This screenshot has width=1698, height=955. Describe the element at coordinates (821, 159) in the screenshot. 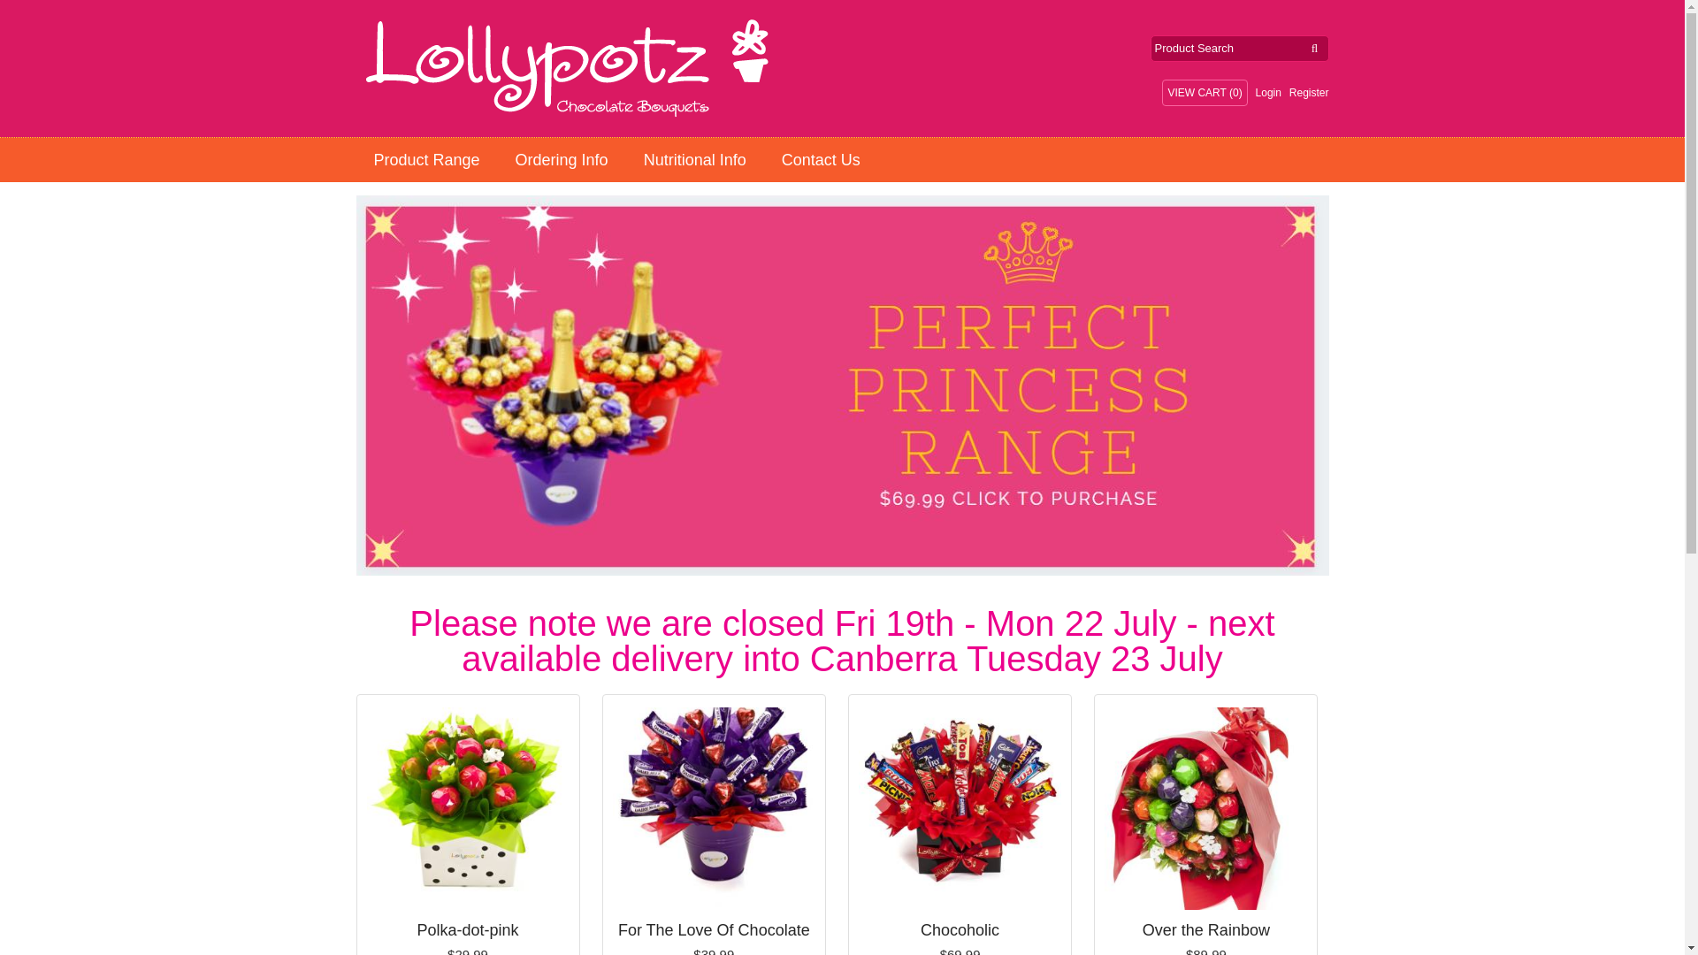

I see `Contact Us` at that location.